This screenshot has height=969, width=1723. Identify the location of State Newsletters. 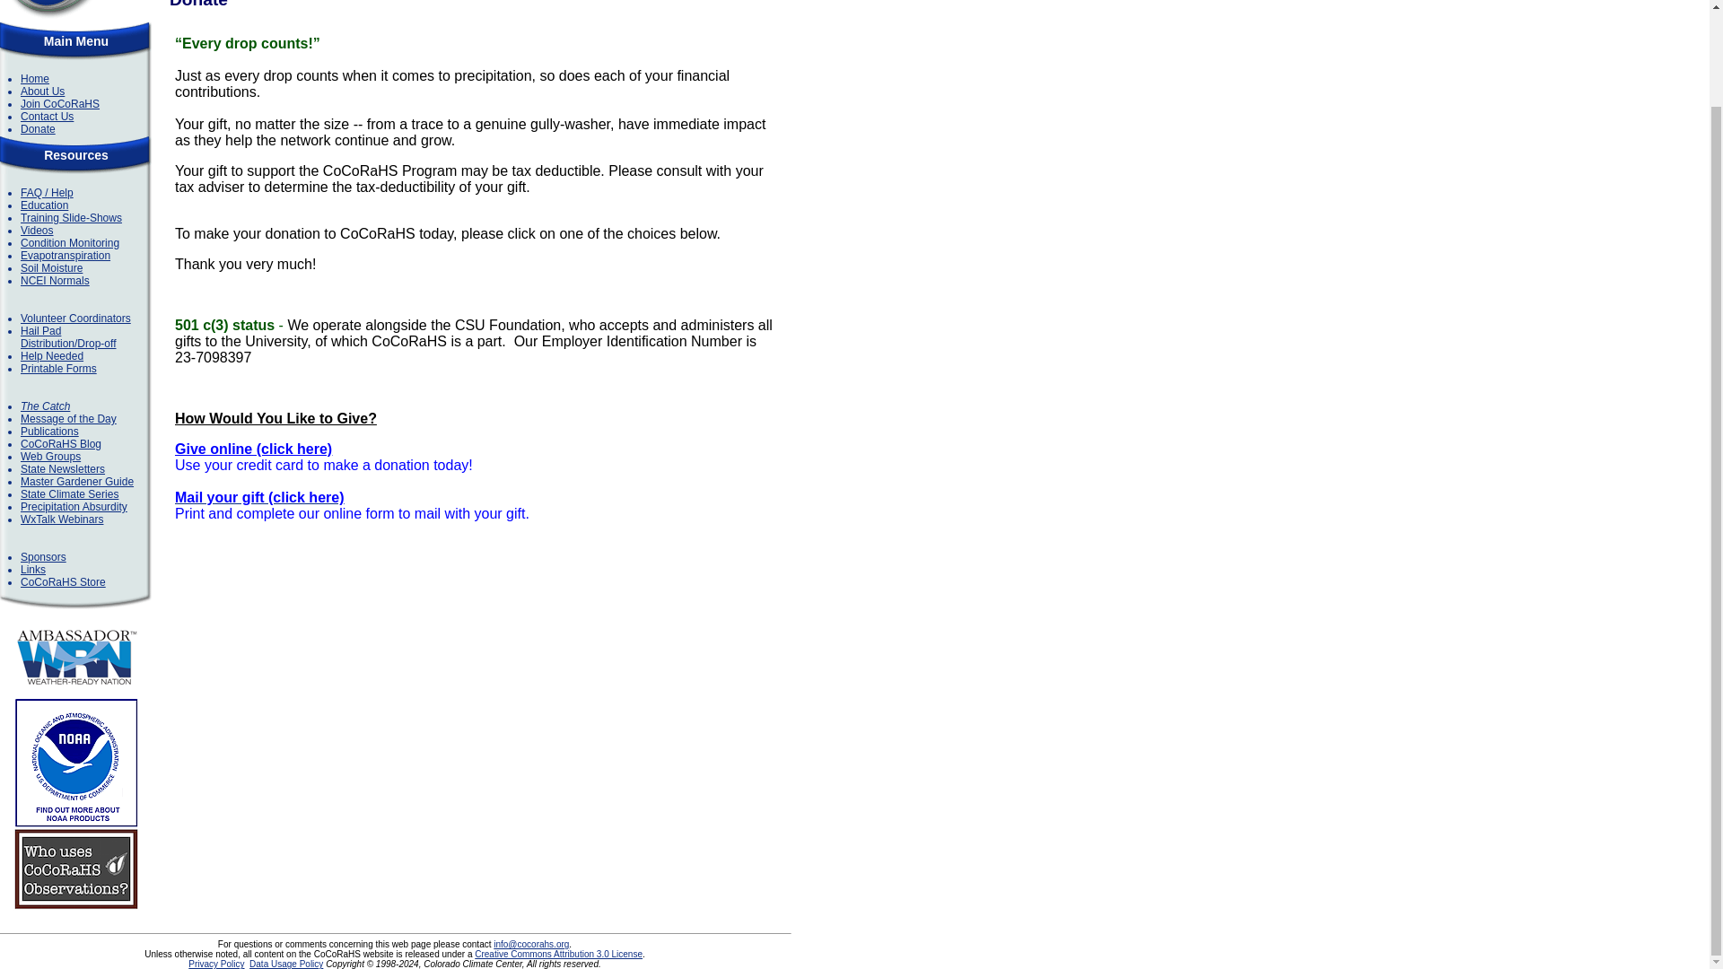
(63, 469).